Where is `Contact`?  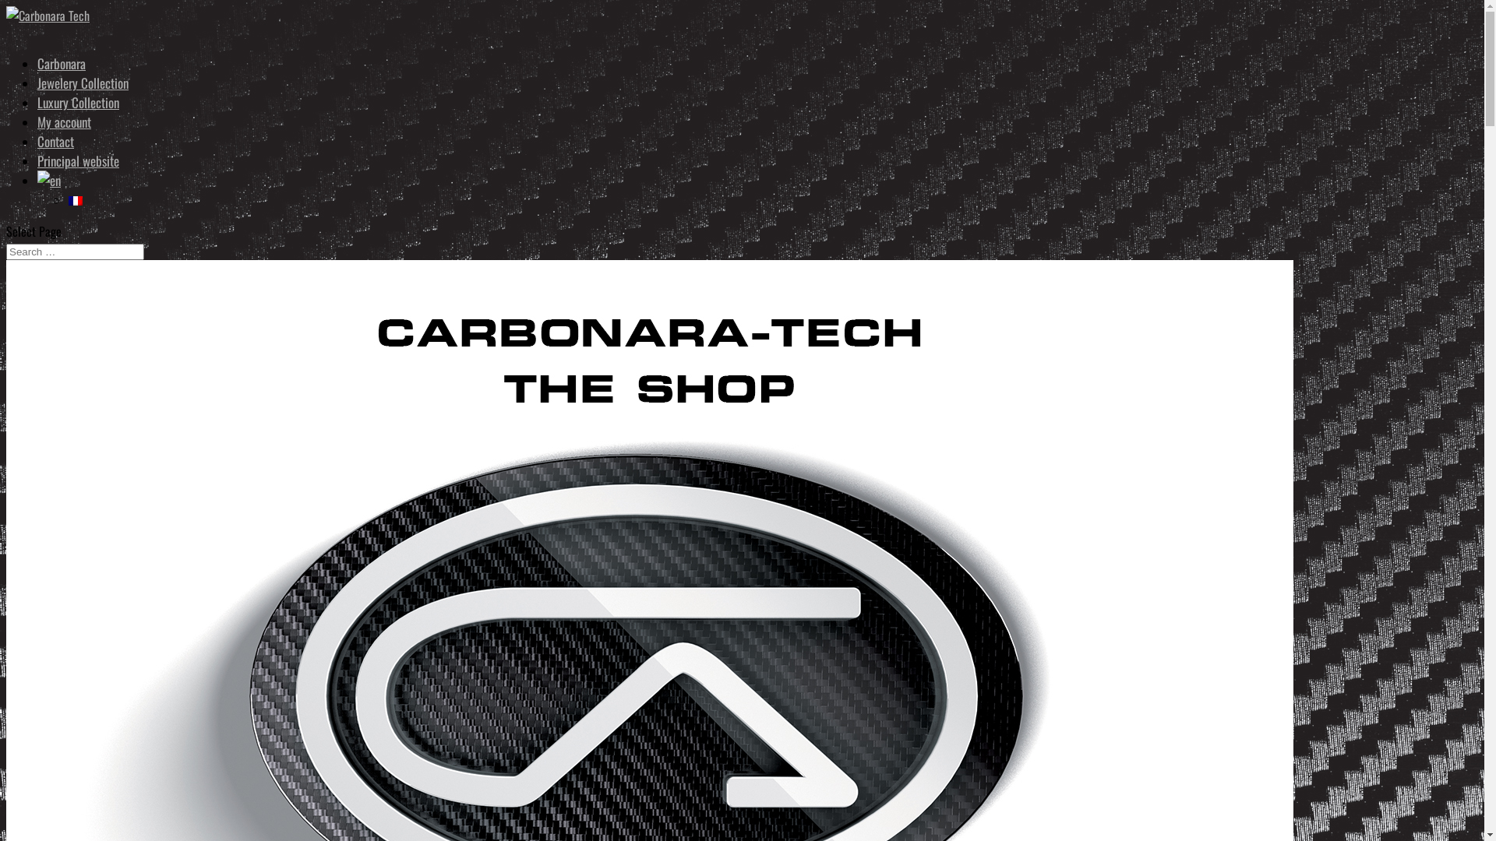 Contact is located at coordinates (56, 150).